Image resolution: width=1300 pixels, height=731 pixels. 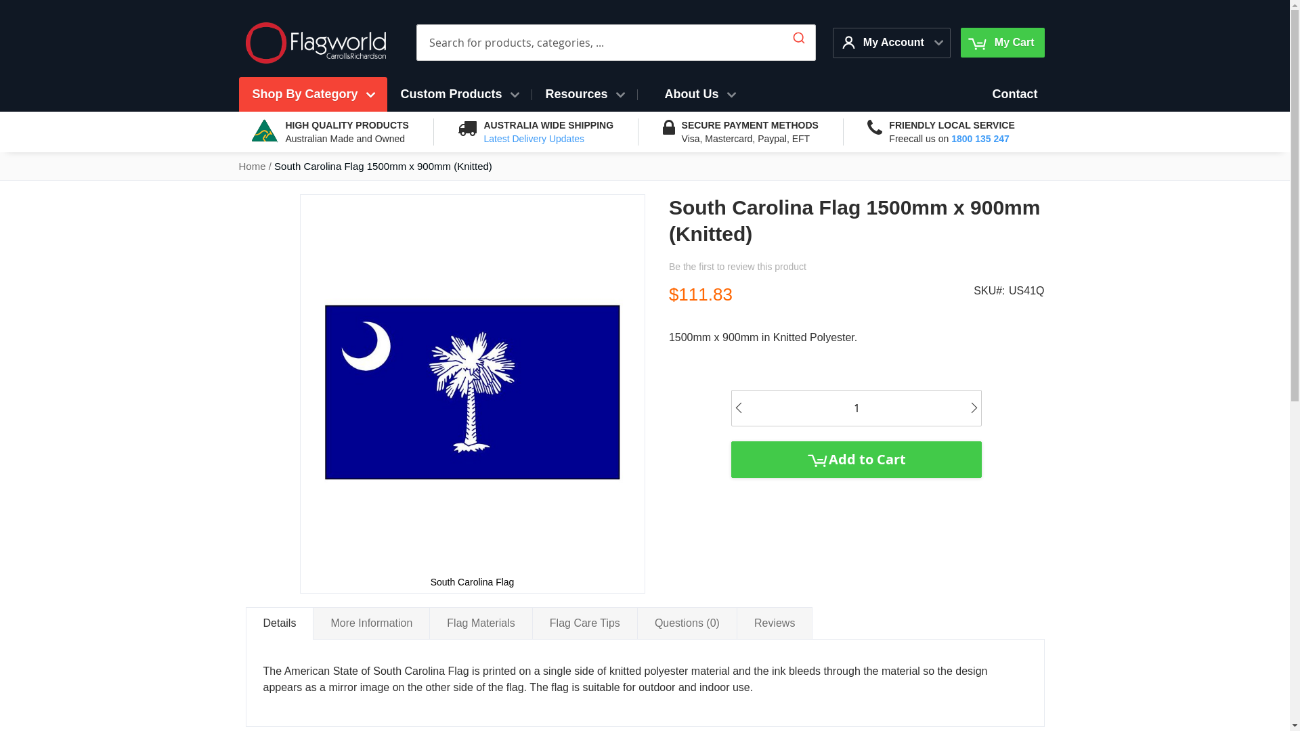 I want to click on More Information, so click(x=371, y=623).